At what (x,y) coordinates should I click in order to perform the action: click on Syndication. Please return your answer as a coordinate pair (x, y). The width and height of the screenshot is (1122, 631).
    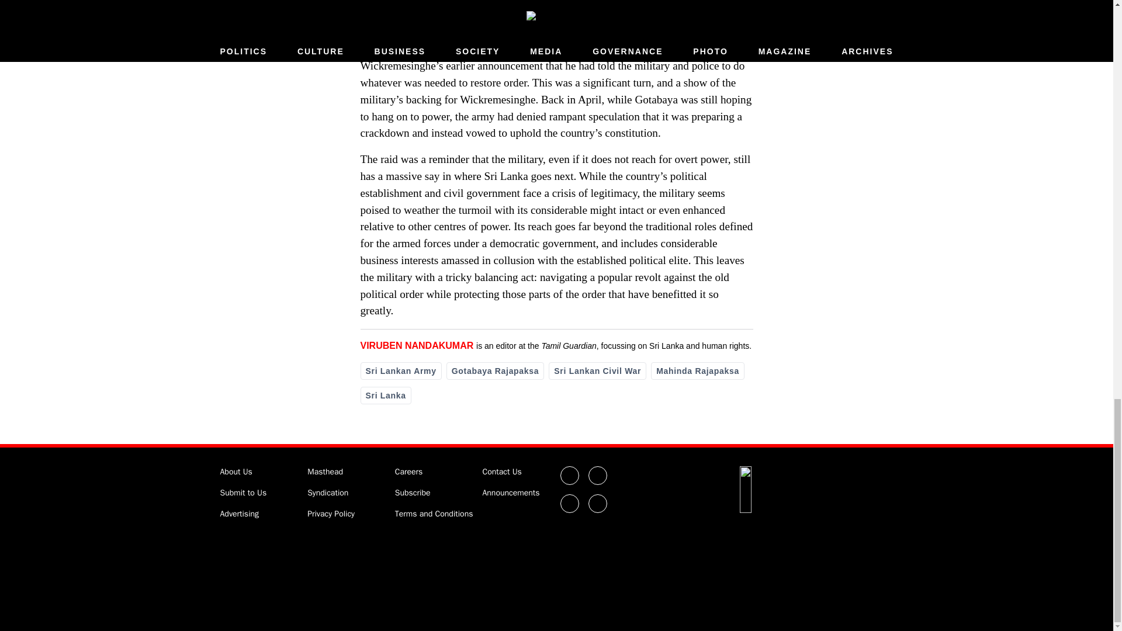
    Looking at the image, I should click on (327, 493).